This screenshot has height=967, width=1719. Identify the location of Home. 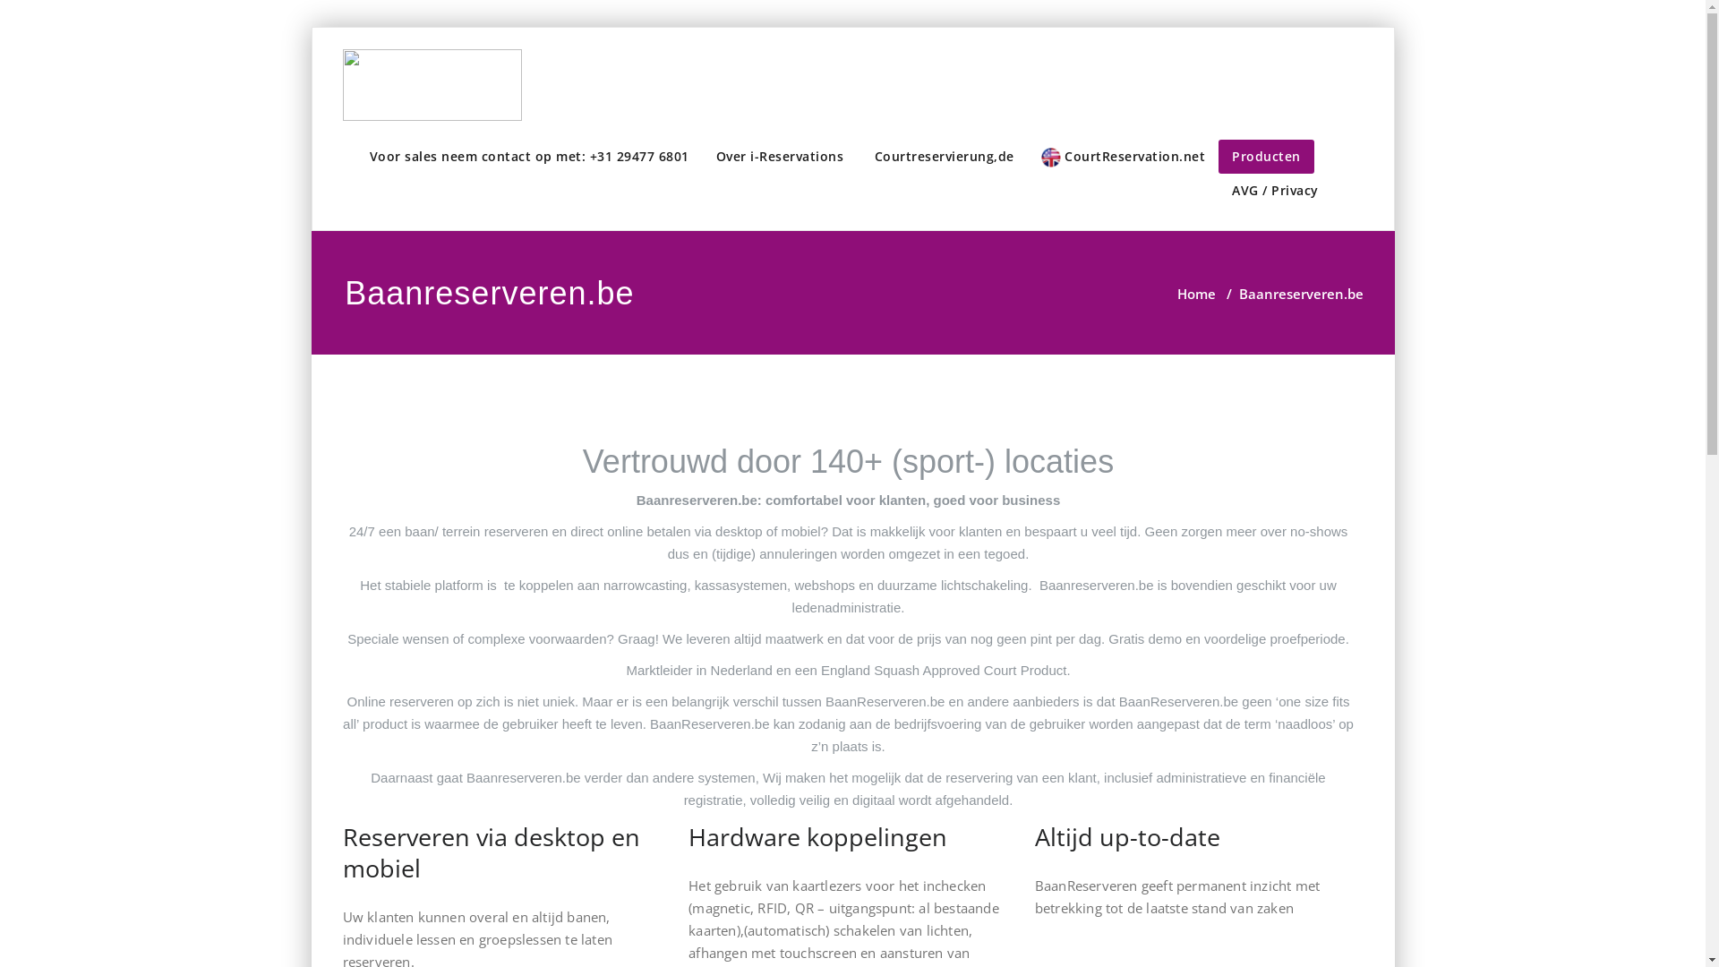
(1196, 294).